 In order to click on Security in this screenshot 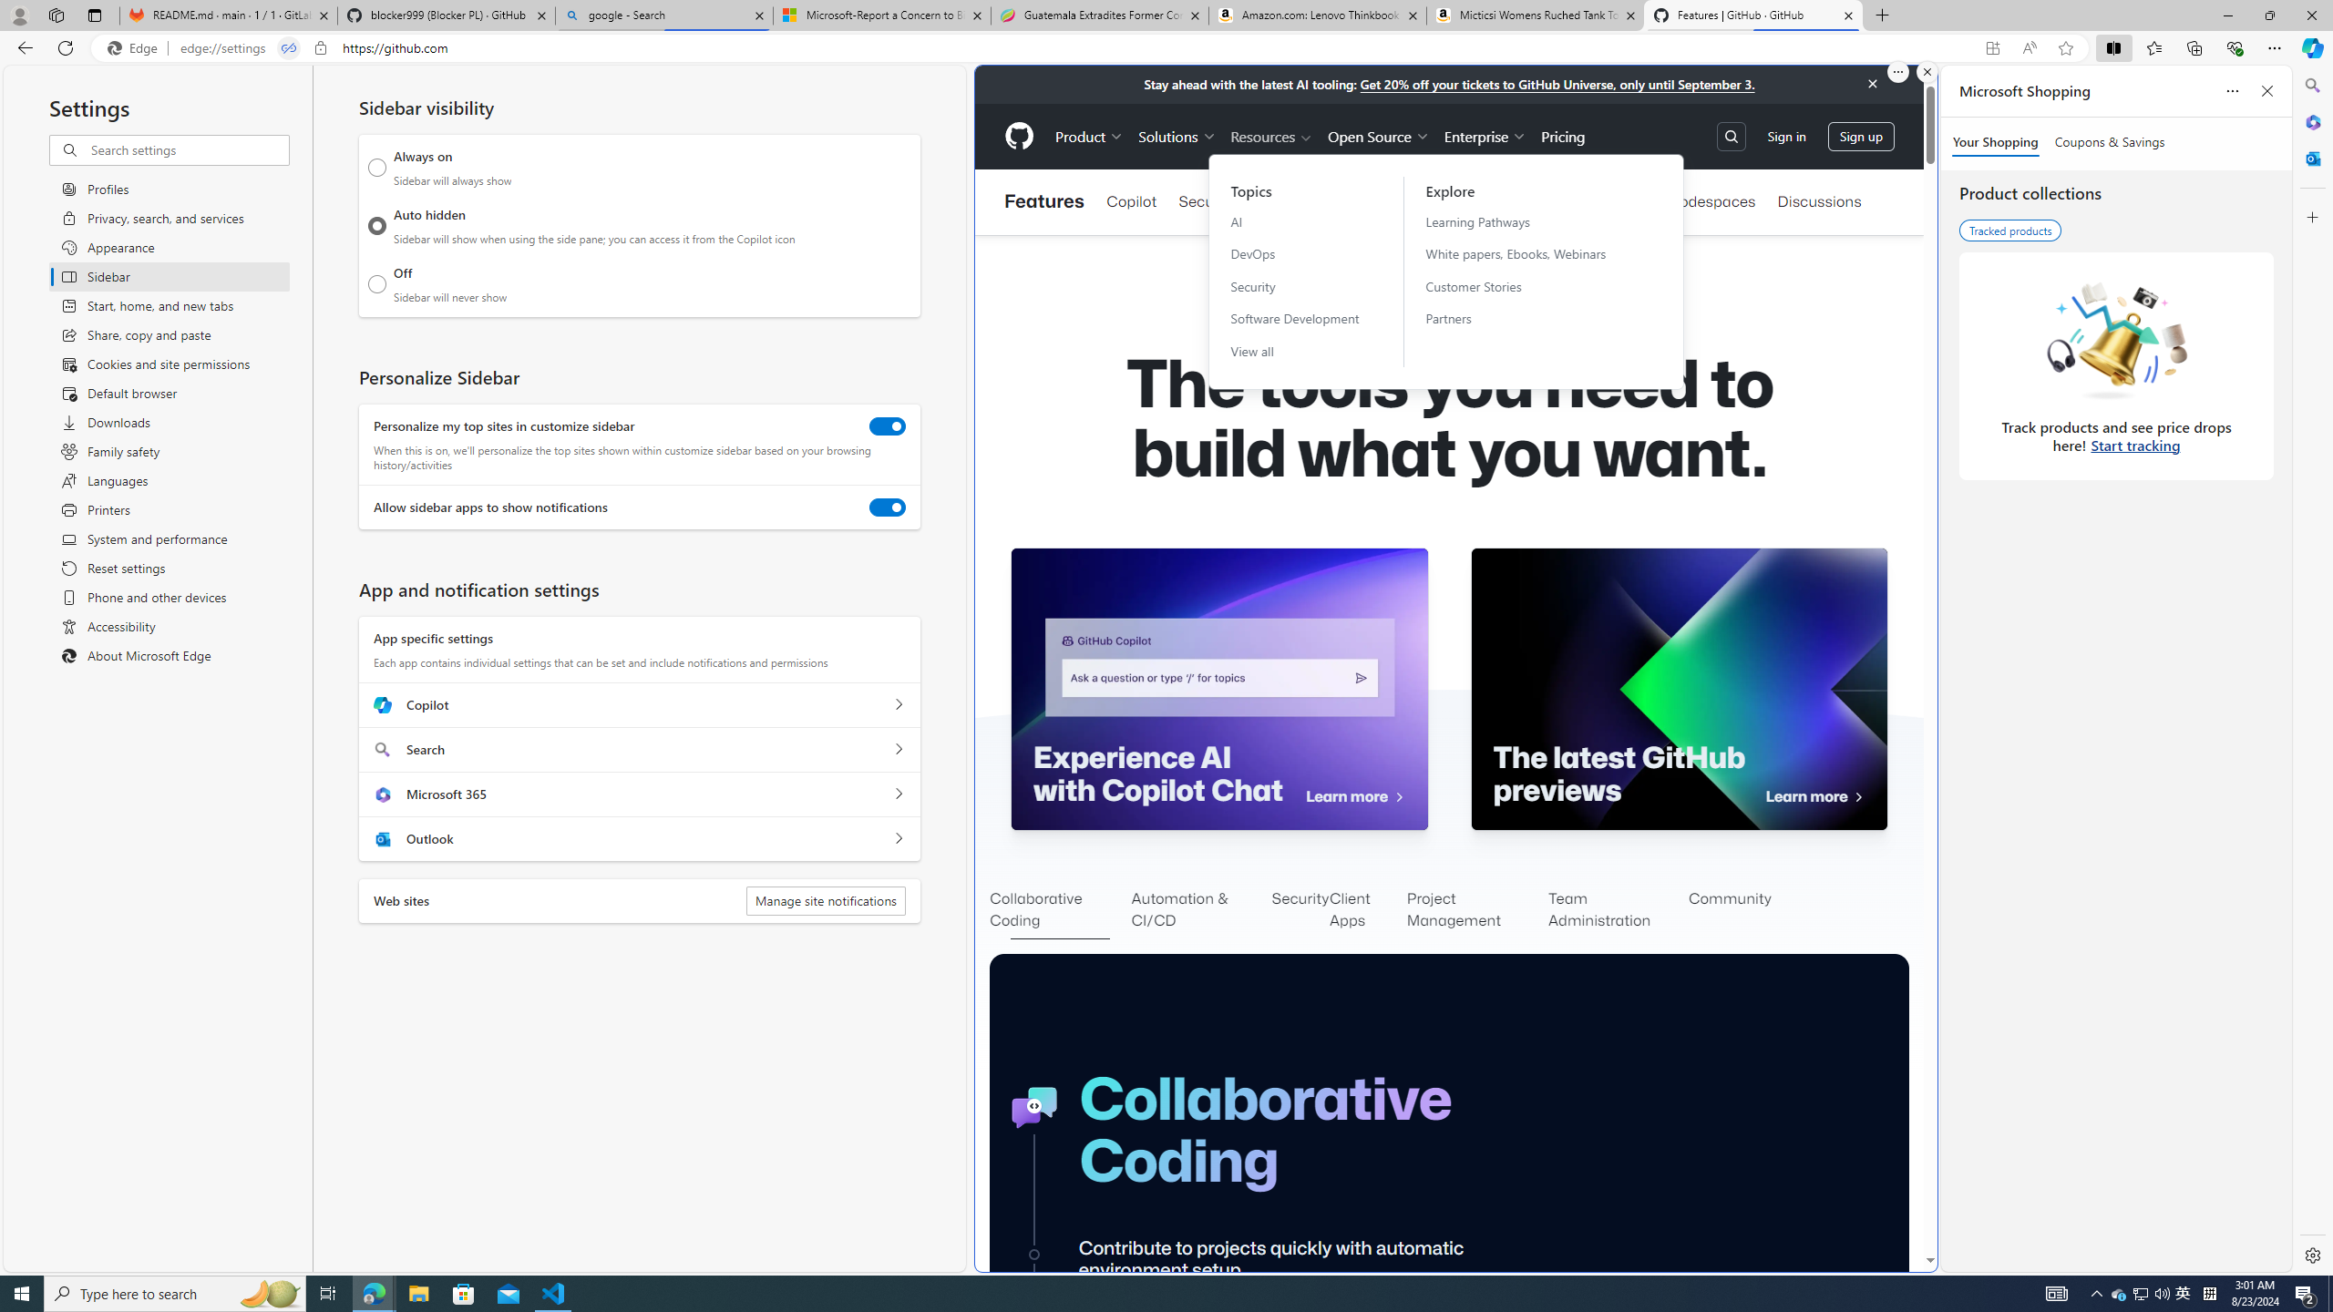, I will do `click(1294, 286)`.